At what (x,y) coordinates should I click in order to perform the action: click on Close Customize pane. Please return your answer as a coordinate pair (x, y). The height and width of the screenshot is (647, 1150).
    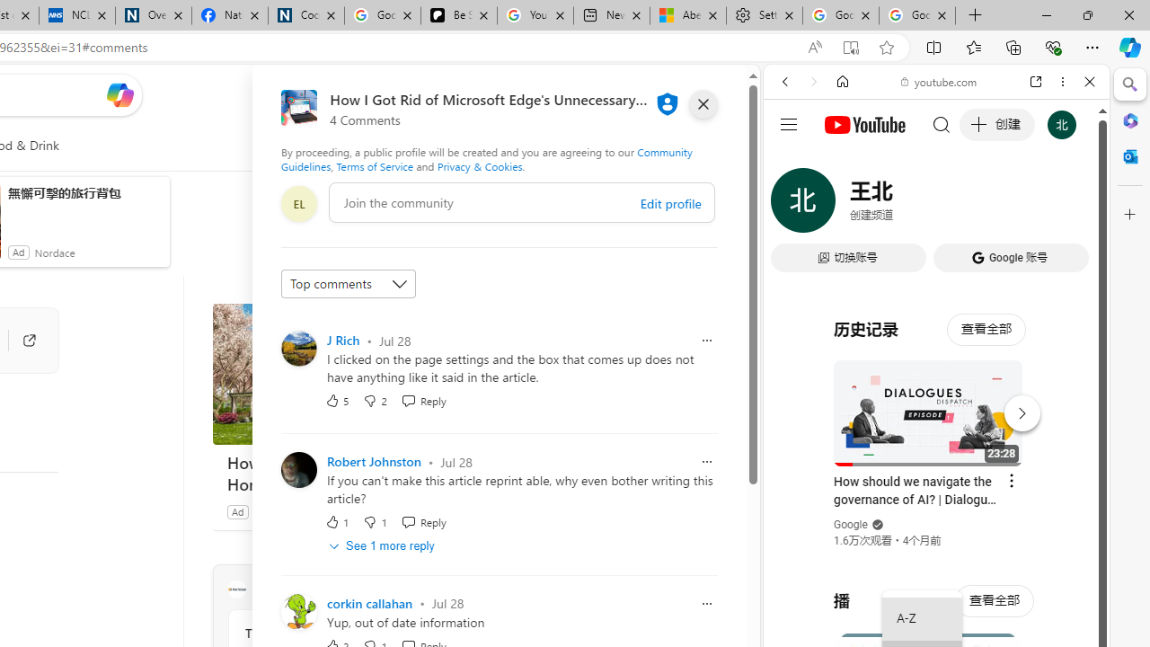
    Looking at the image, I should click on (1130, 215).